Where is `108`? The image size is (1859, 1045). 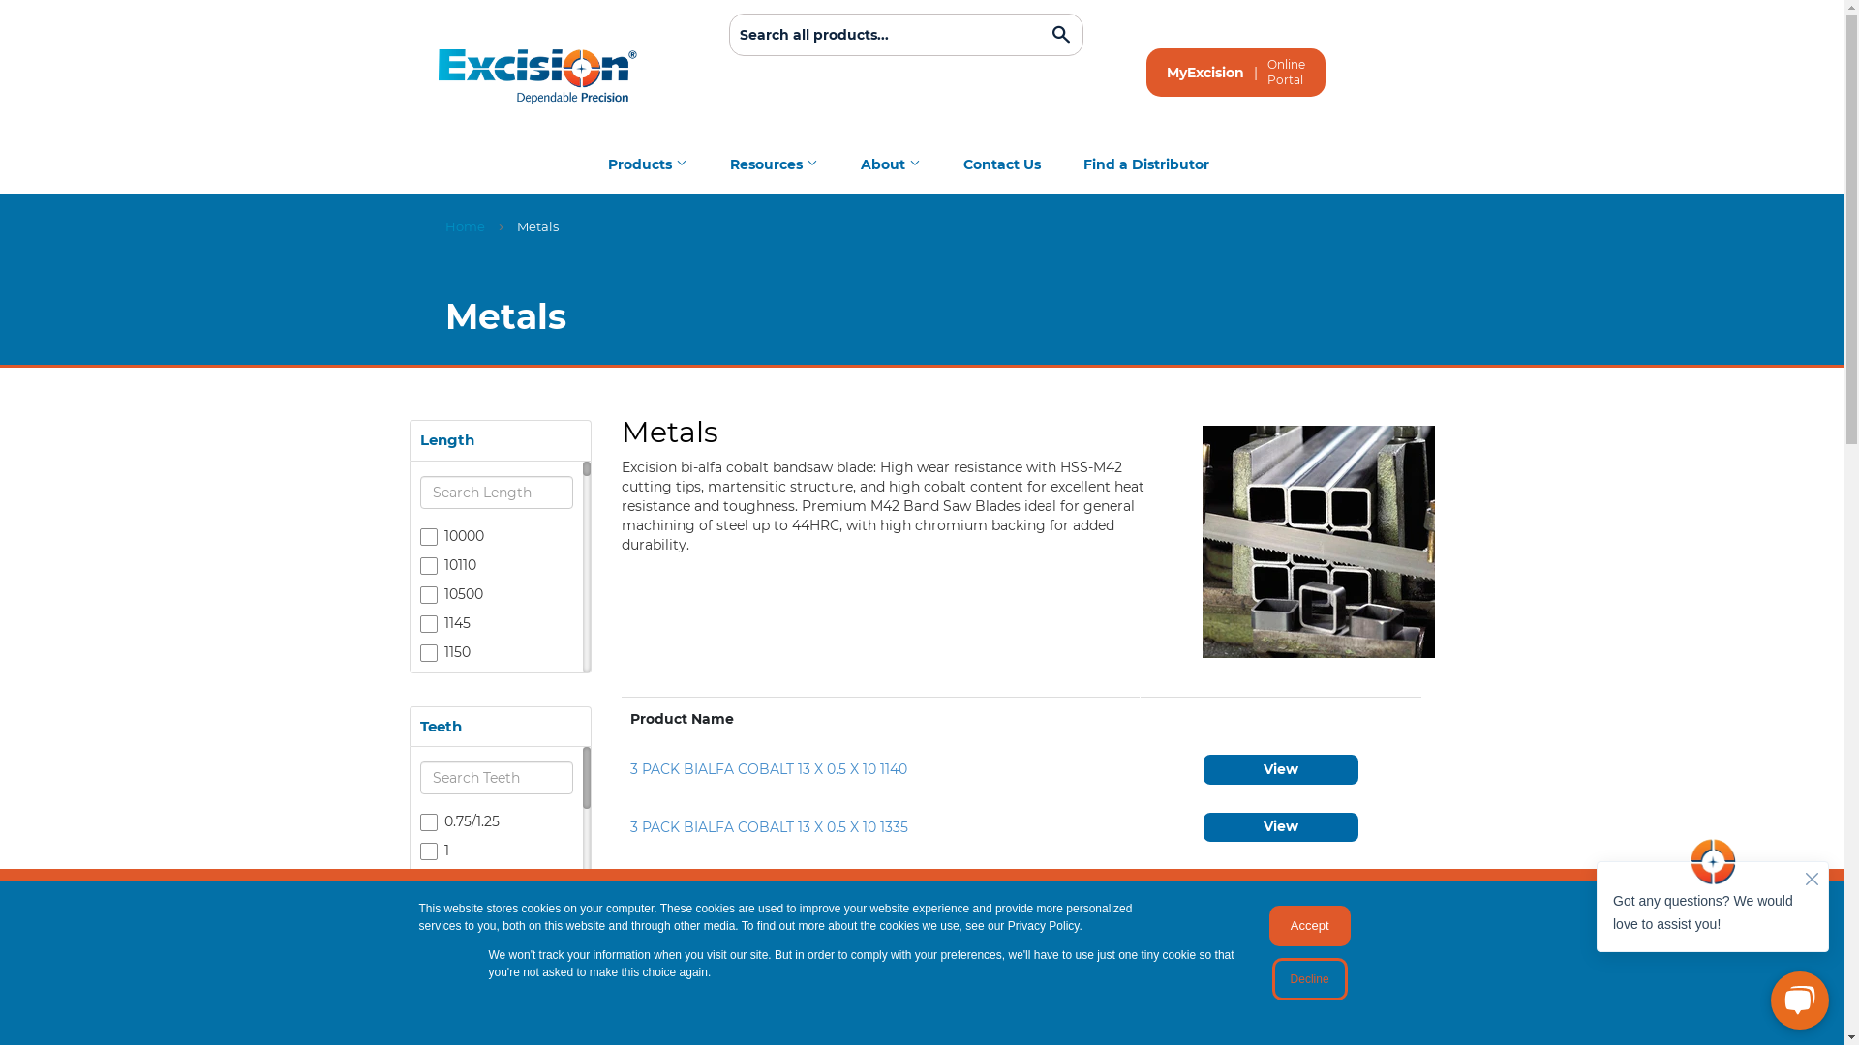
108 is located at coordinates (497, 996).